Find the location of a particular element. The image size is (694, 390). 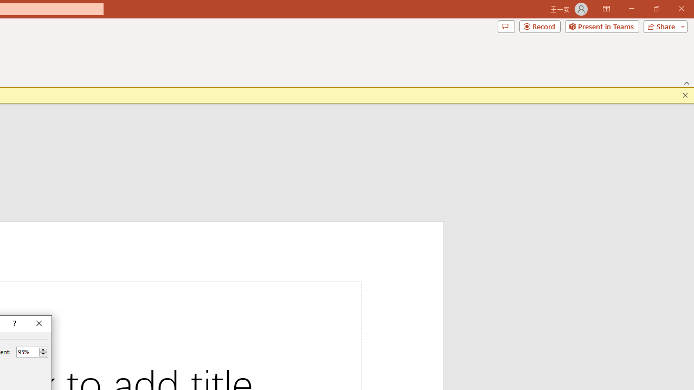

Percent is located at coordinates (32, 352).